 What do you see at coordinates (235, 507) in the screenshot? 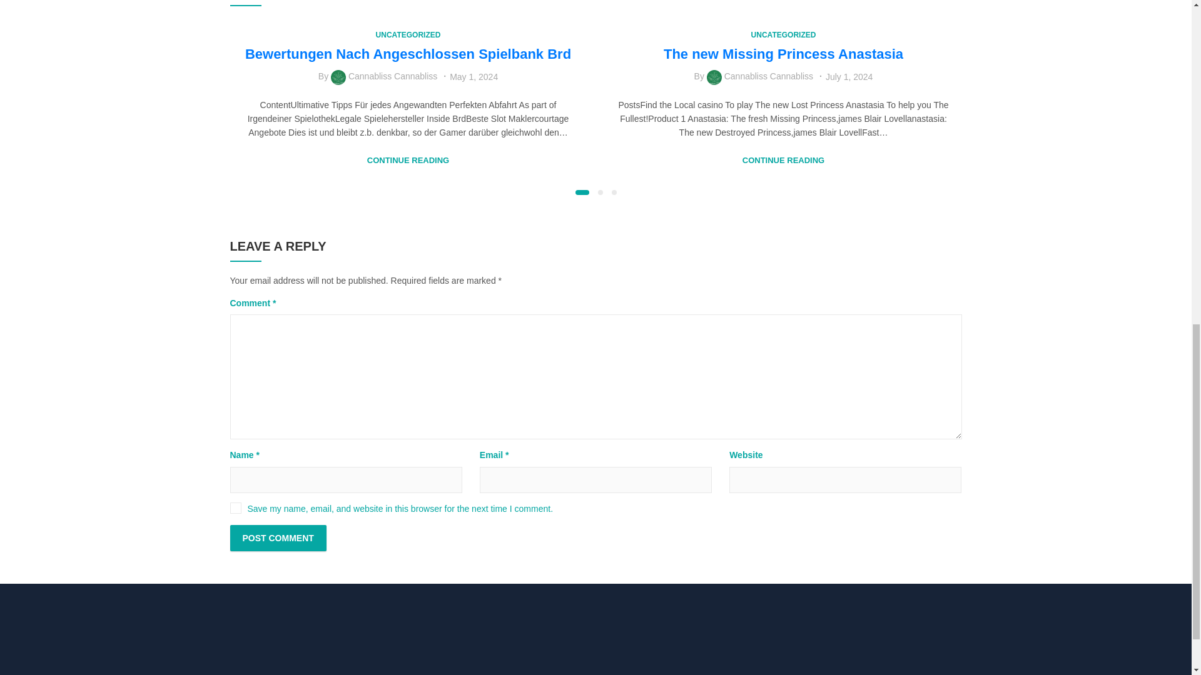
I see `yes` at bounding box center [235, 507].